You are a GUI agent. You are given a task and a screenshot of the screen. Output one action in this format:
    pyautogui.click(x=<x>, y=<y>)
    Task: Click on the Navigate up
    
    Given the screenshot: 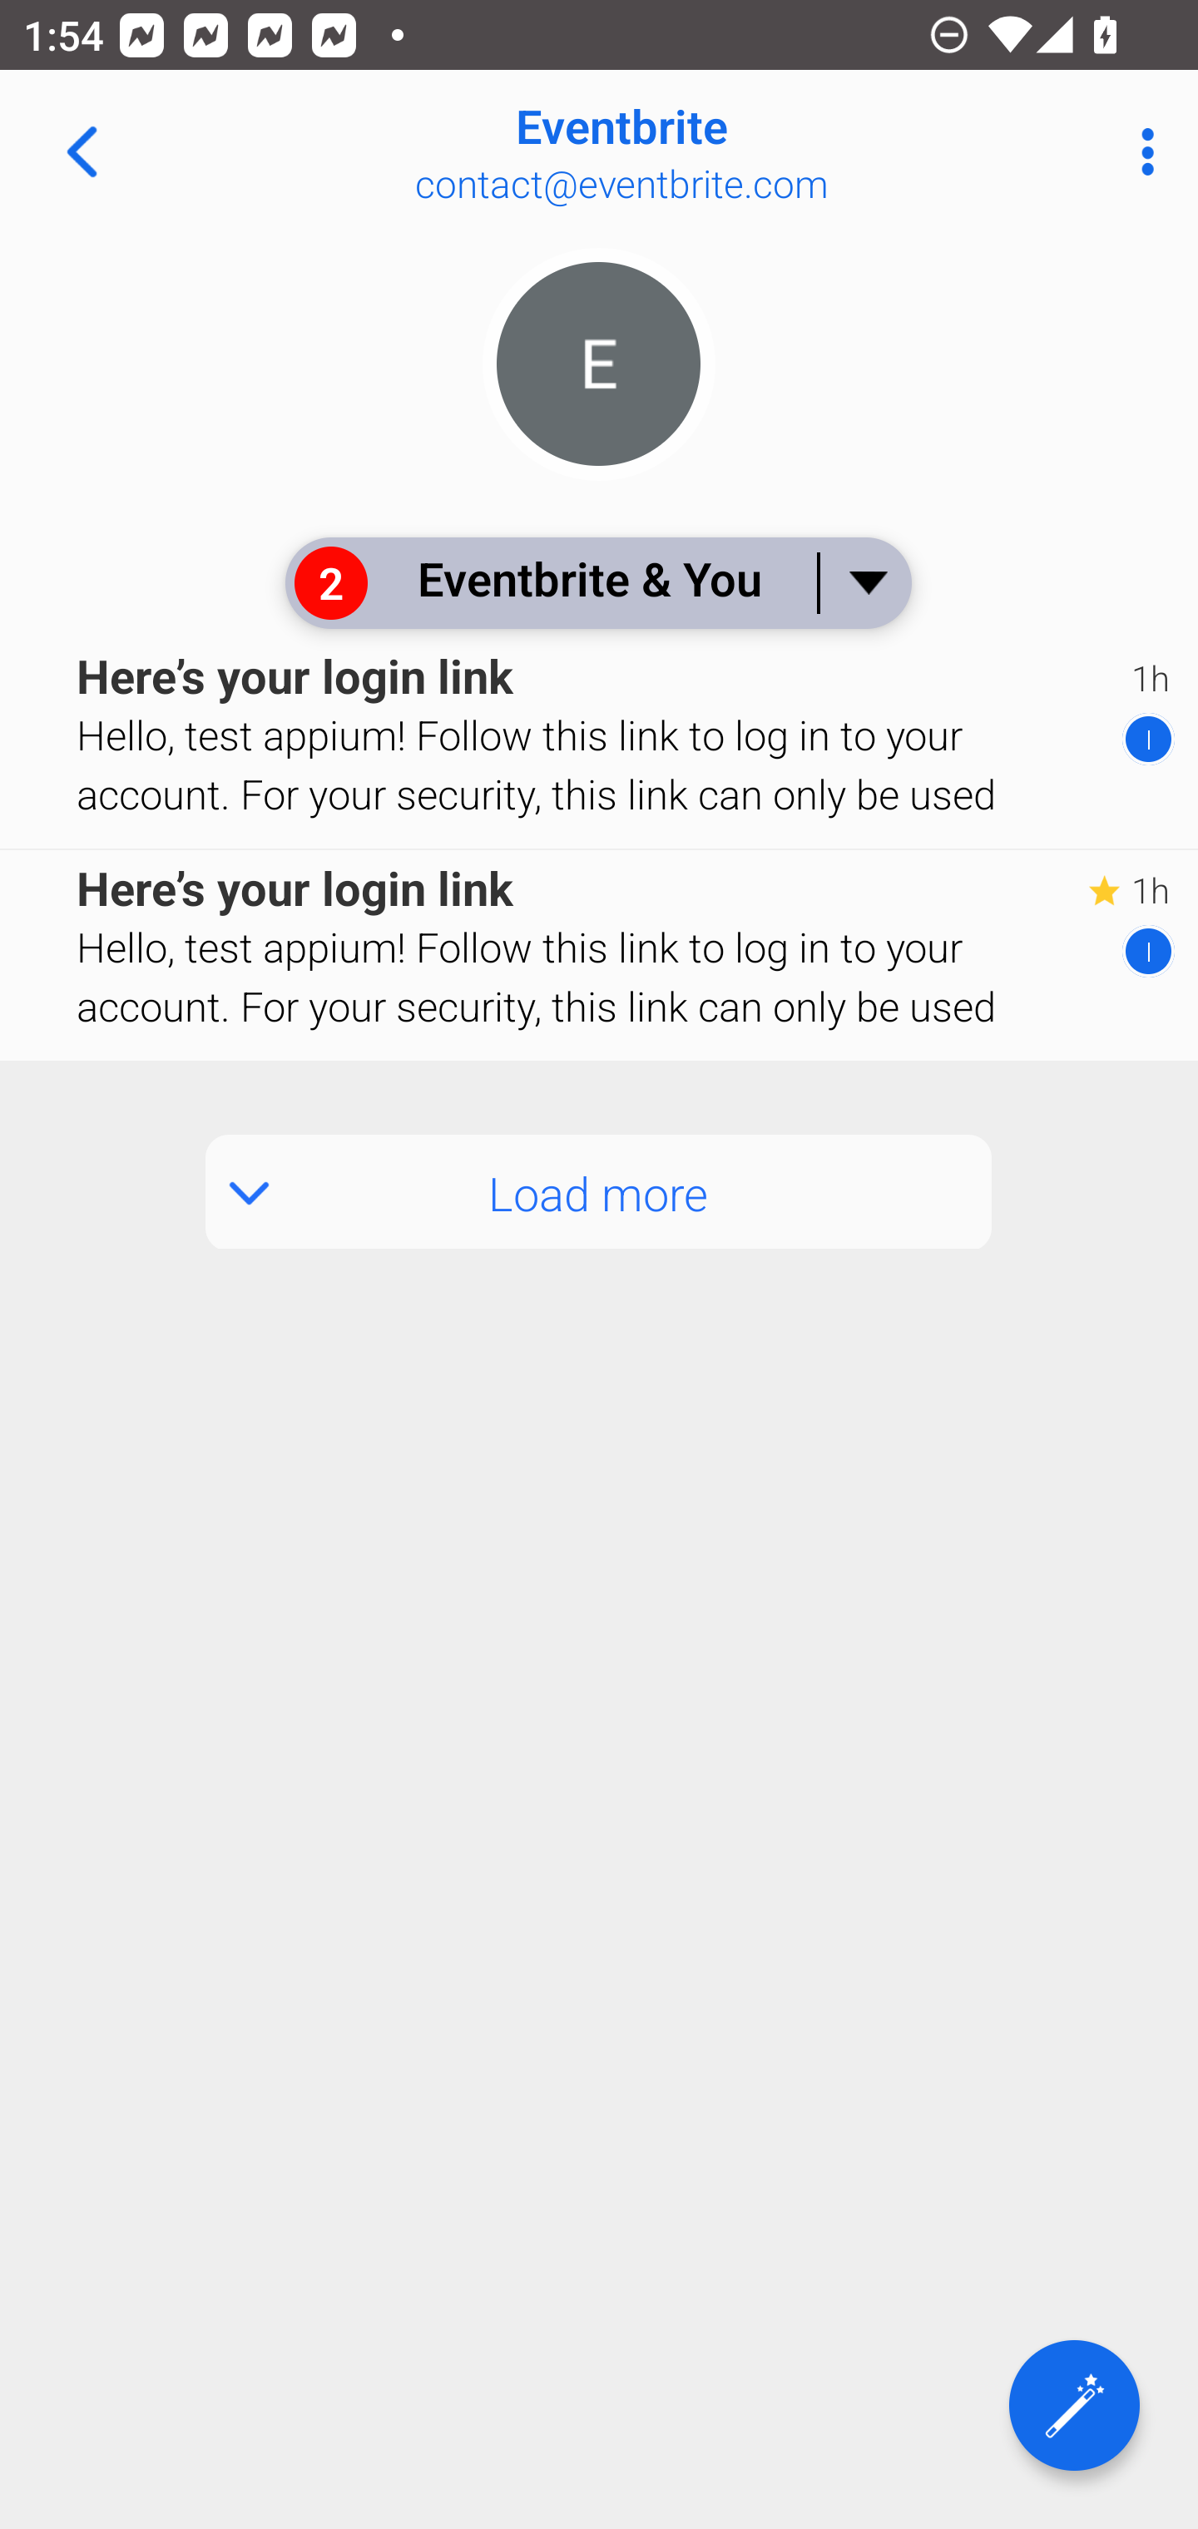 What is the action you would take?
    pyautogui.click(x=82, y=151)
    